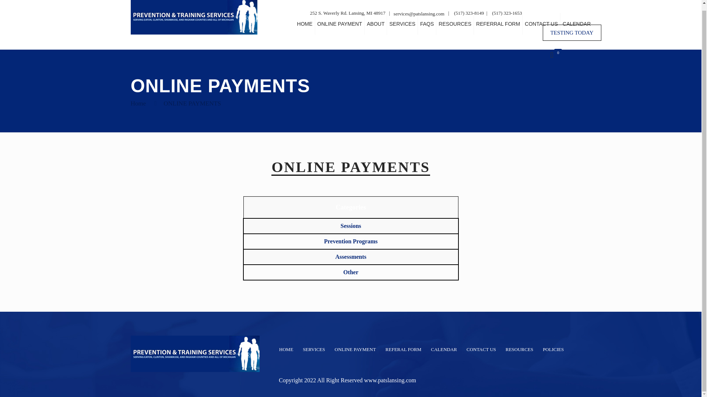 Image resolution: width=707 pixels, height=397 pixels. I want to click on TESTING TODAY, so click(572, 32).